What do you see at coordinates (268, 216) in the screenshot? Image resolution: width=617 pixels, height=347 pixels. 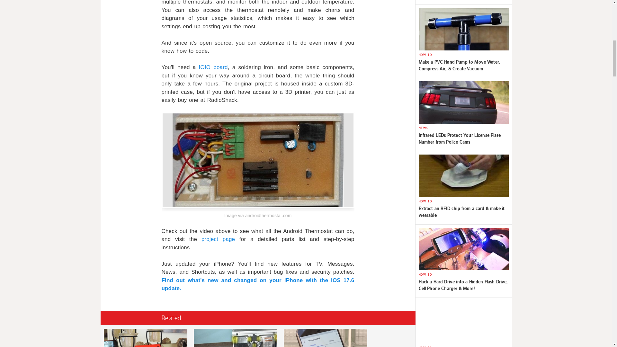 I see `IOIO board` at bounding box center [268, 216].